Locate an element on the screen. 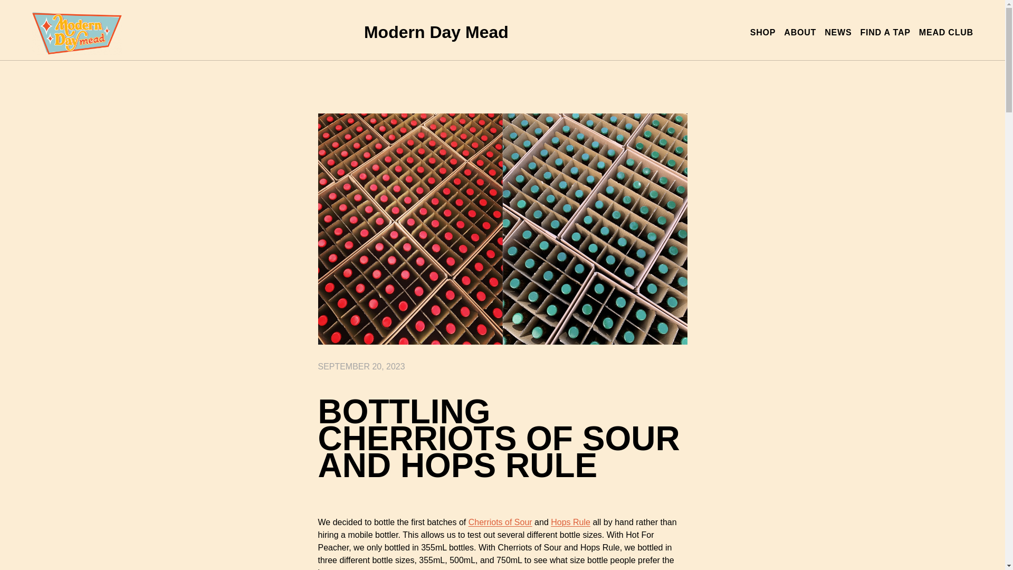 The height and width of the screenshot is (570, 1013). ABOUT is located at coordinates (800, 33).